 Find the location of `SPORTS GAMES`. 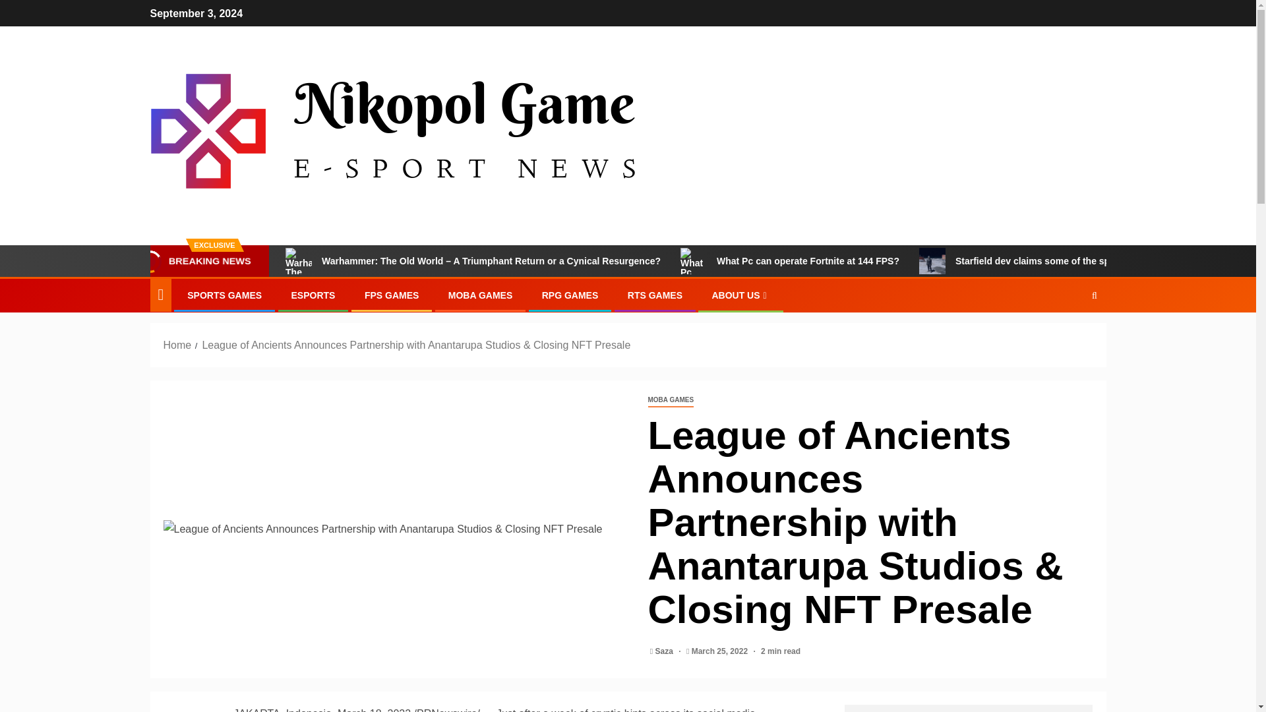

SPORTS GAMES is located at coordinates (224, 295).